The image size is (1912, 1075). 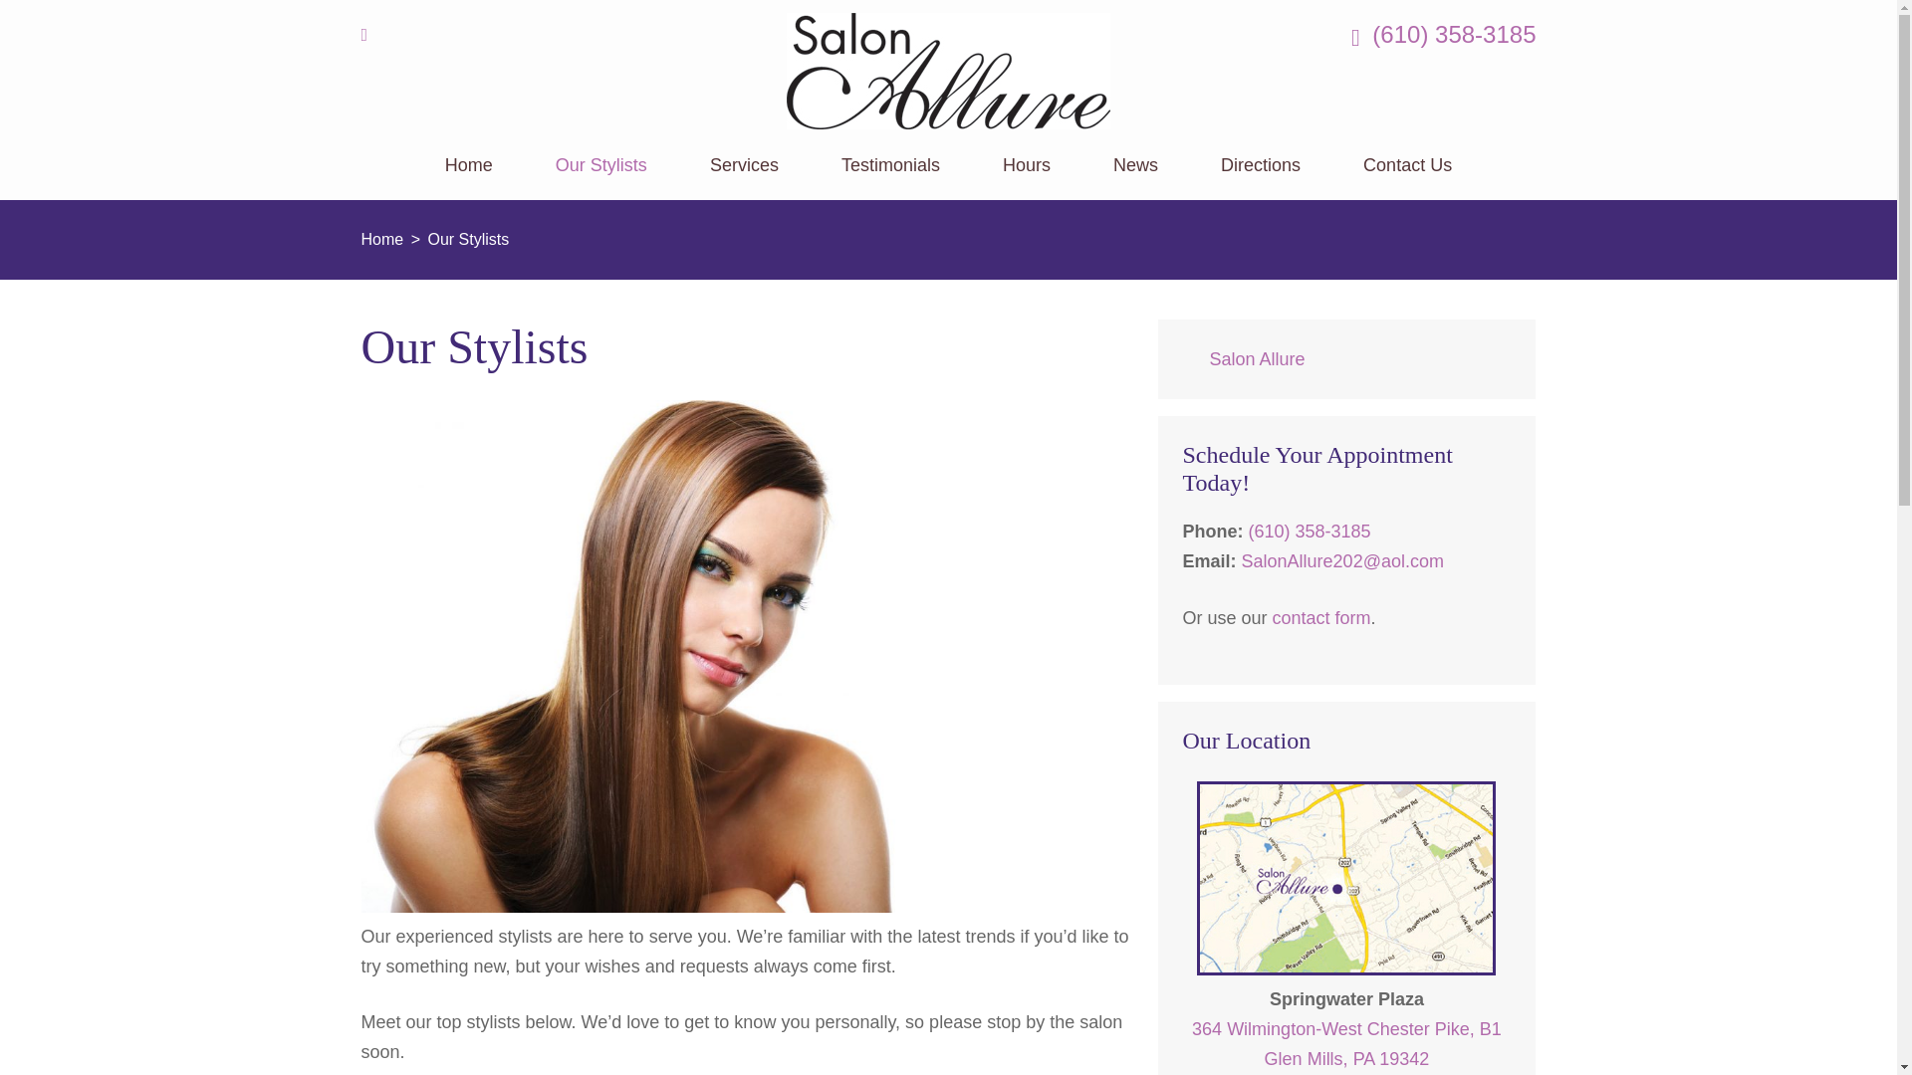 What do you see at coordinates (1346, 1043) in the screenshot?
I see `Home` at bounding box center [1346, 1043].